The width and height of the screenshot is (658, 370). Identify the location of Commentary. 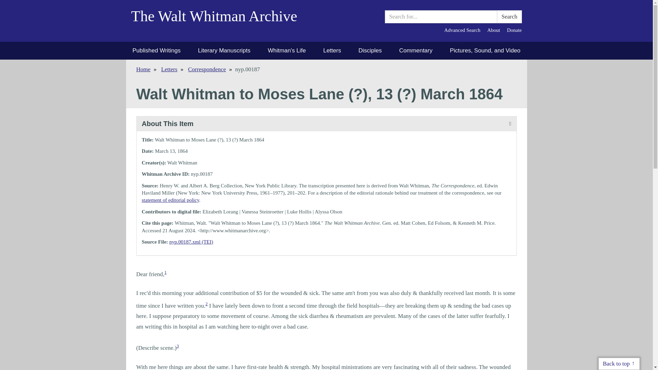
(416, 51).